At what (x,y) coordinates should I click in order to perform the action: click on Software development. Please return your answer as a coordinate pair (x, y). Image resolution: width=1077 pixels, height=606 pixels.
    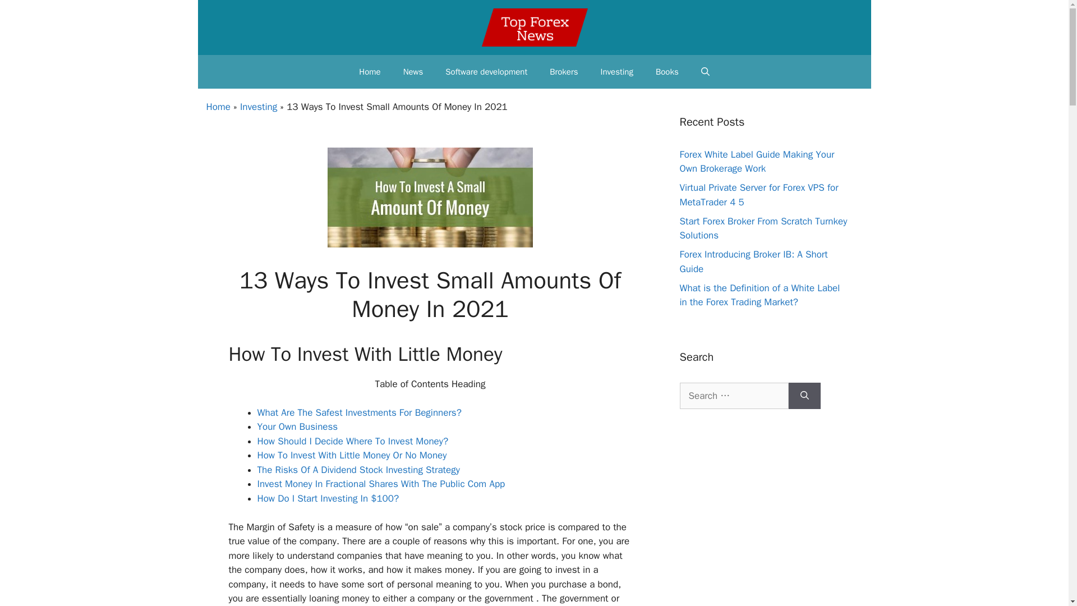
    Looking at the image, I should click on (486, 72).